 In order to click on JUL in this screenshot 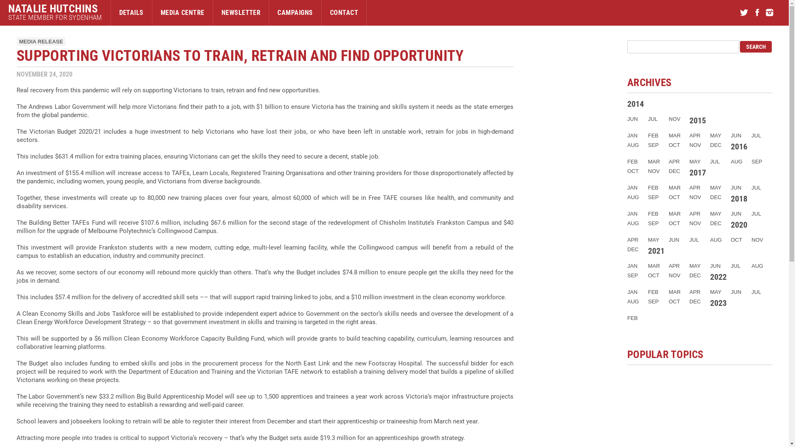, I will do `click(756, 292)`.